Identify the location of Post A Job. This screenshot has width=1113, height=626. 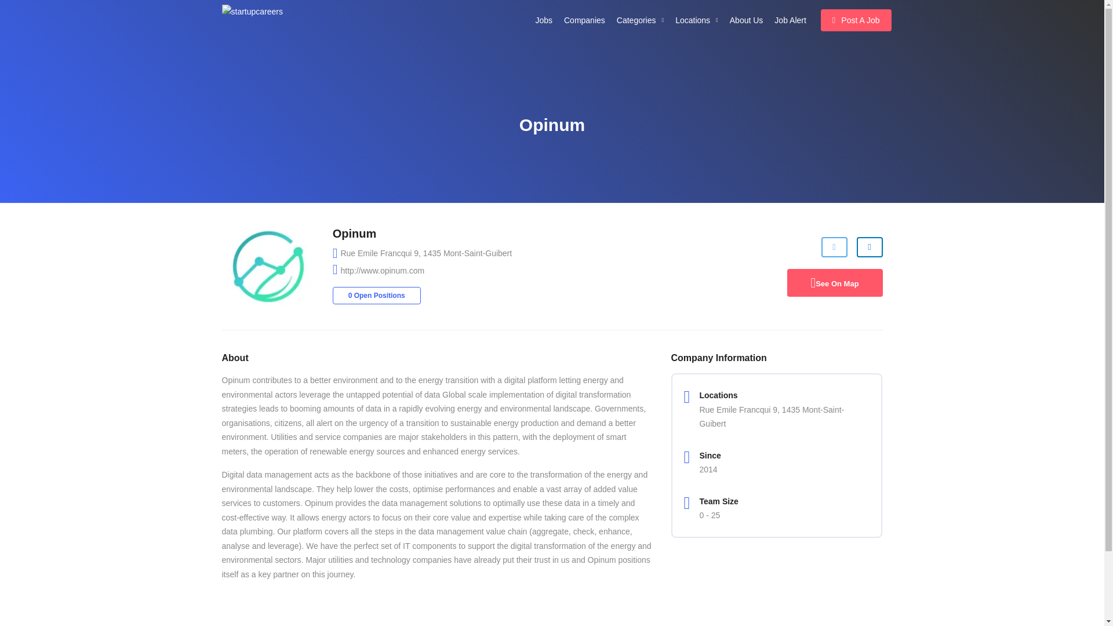
(856, 20).